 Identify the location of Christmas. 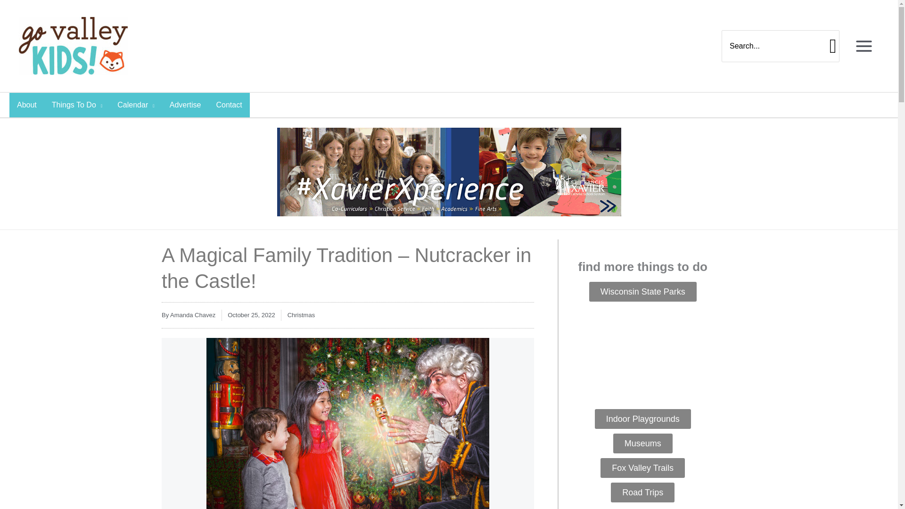
(301, 315).